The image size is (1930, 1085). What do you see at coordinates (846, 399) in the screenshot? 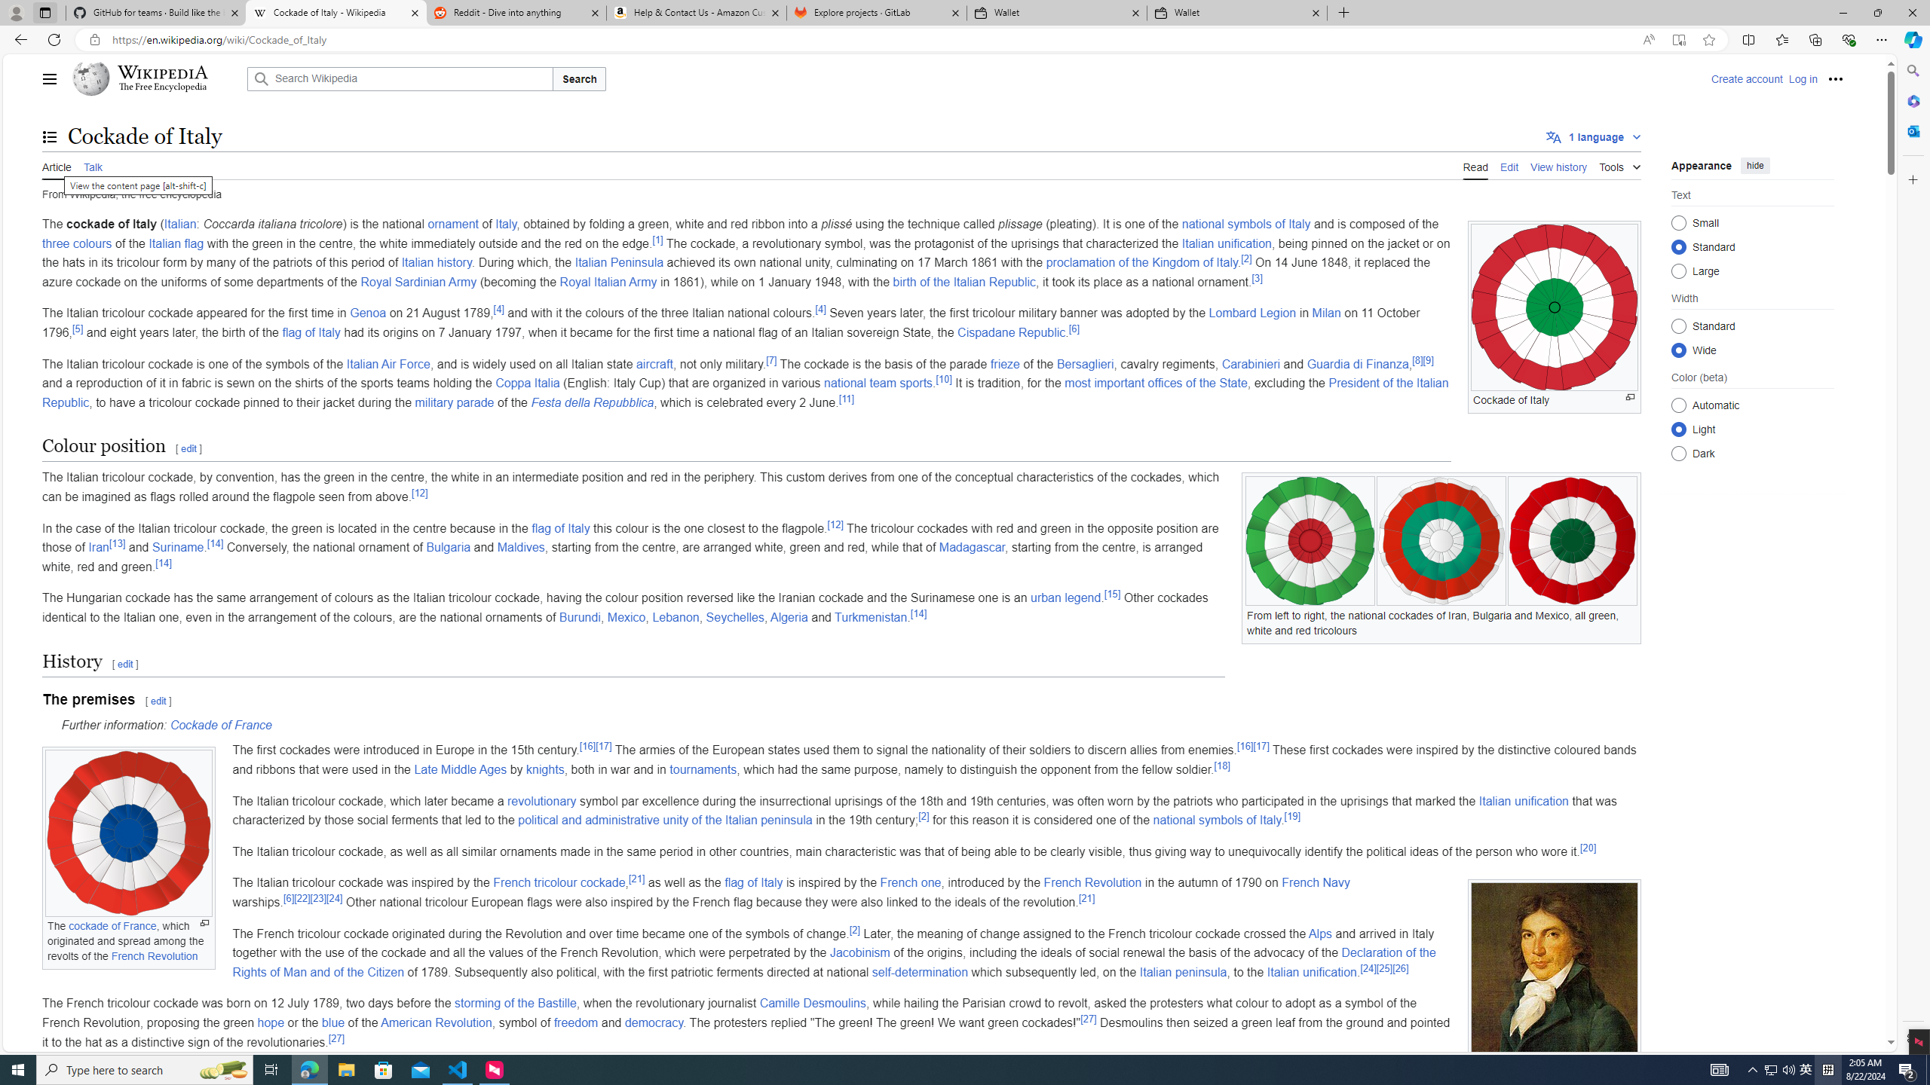
I see `[11]` at bounding box center [846, 399].